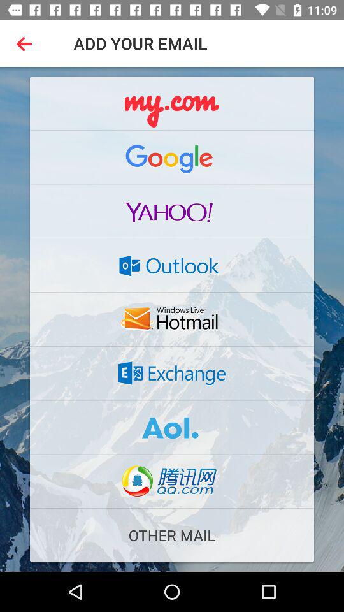 The width and height of the screenshot is (344, 612). Describe the element at coordinates (172, 427) in the screenshot. I see `add aol email` at that location.